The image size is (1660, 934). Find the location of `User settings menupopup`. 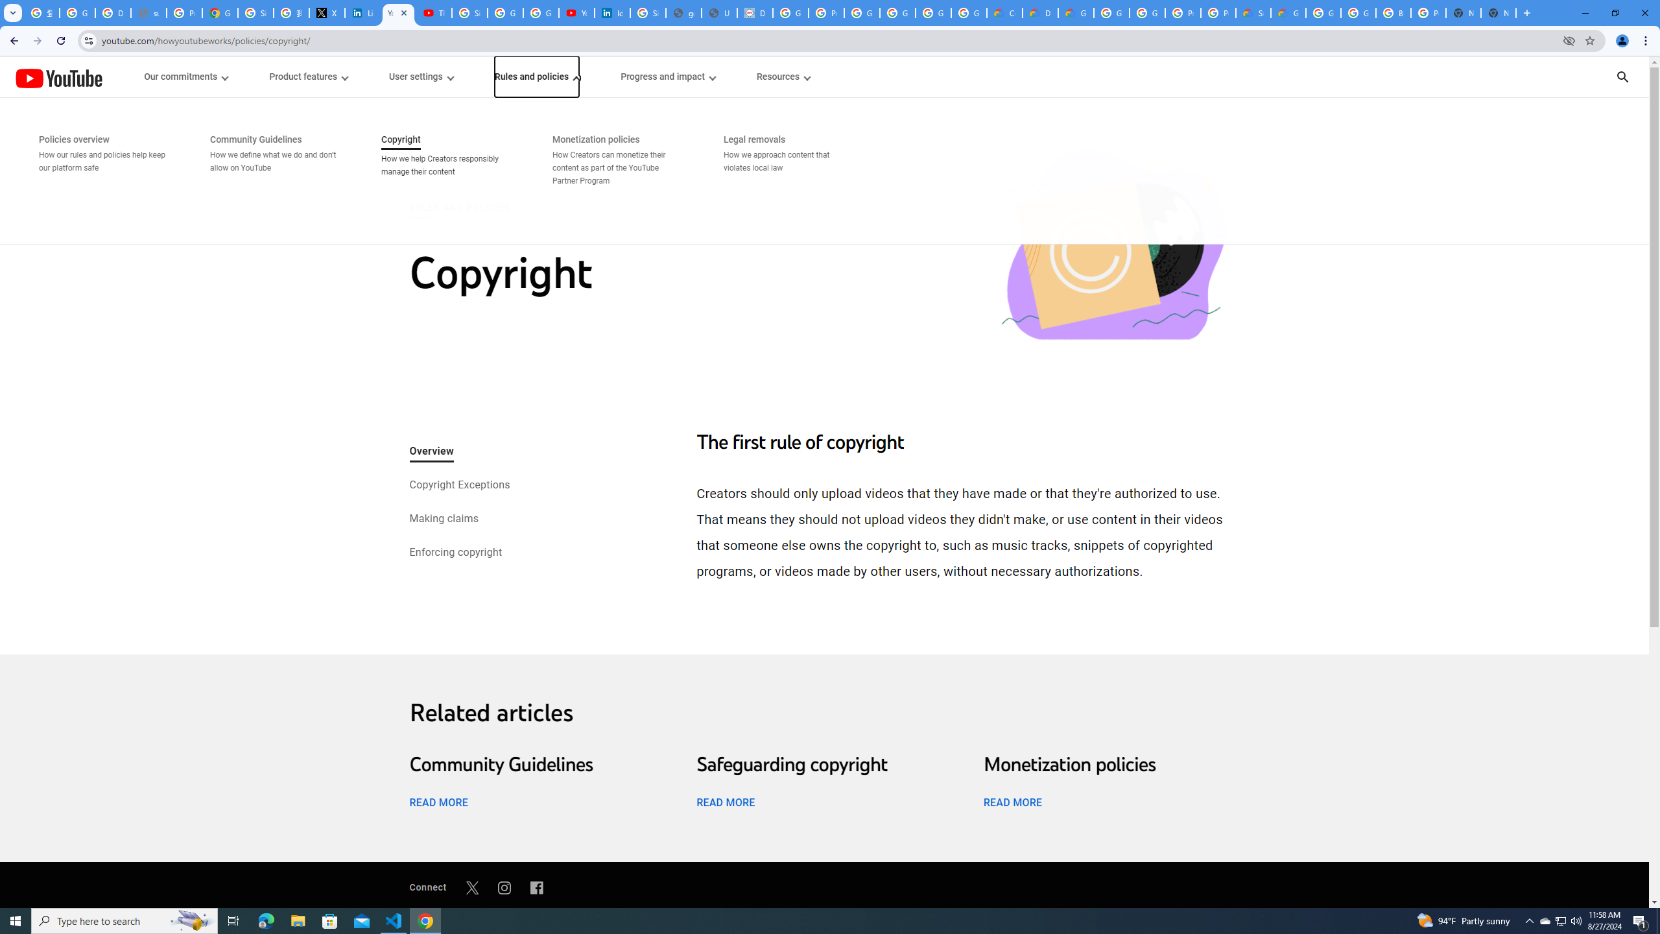

User settings menupopup is located at coordinates (420, 77).